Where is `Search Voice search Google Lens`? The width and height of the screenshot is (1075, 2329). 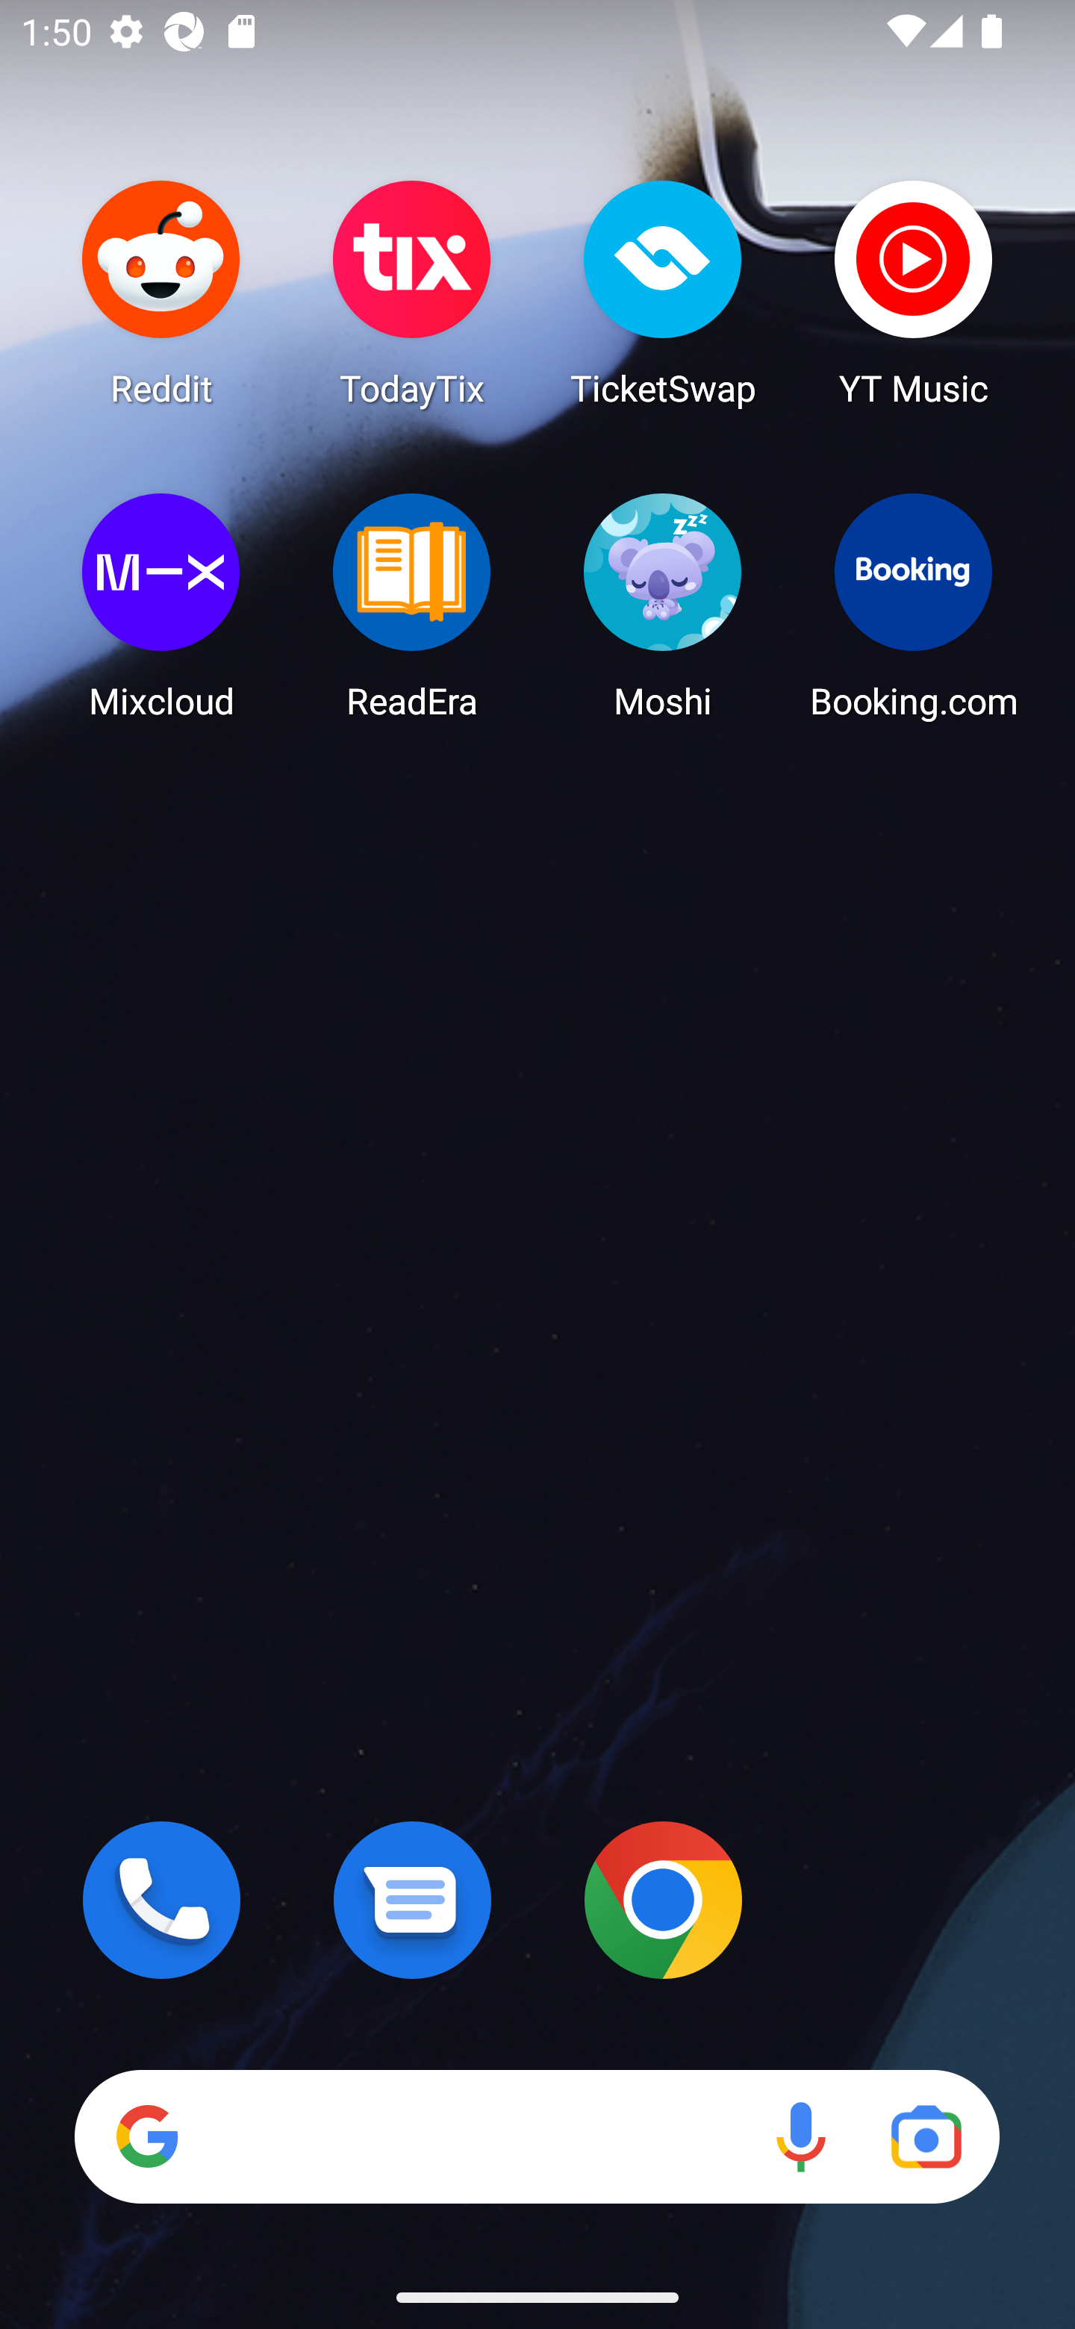 Search Voice search Google Lens is located at coordinates (537, 2136).